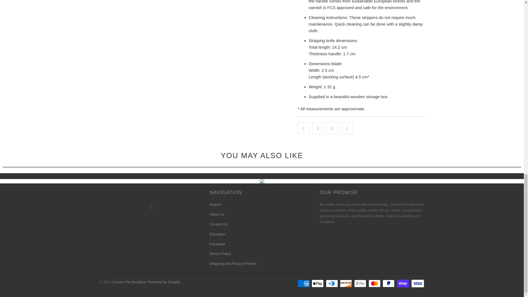 The height and width of the screenshot is (297, 528). I want to click on Share this on Facebook, so click(318, 128).